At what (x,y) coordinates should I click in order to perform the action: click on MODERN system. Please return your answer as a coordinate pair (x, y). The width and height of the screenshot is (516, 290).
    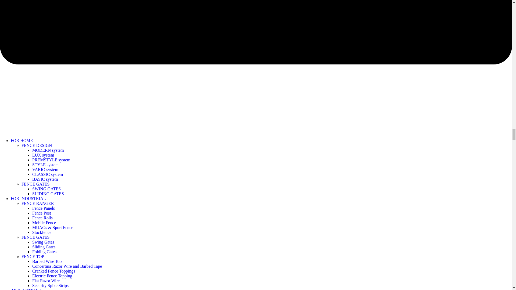
    Looking at the image, I should click on (48, 150).